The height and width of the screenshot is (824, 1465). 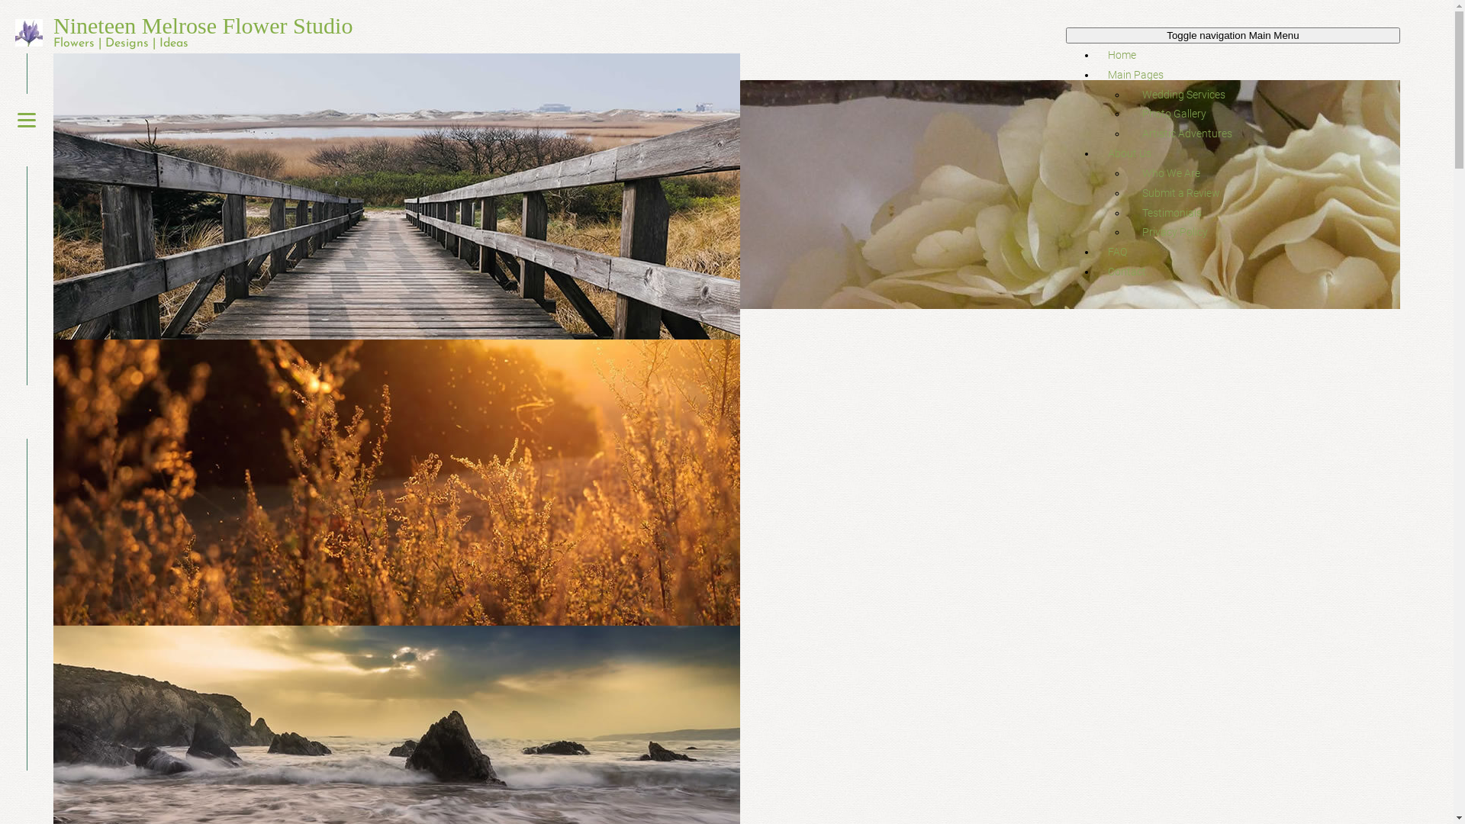 What do you see at coordinates (203, 26) in the screenshot?
I see `Nineteen Melrose Flower Studio` at bounding box center [203, 26].